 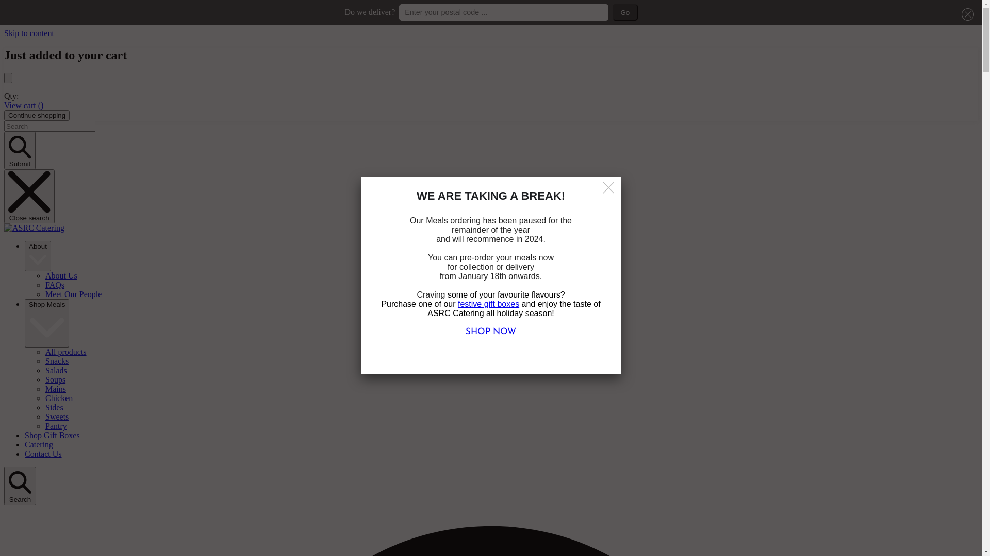 What do you see at coordinates (57, 361) in the screenshot?
I see `Snacks` at bounding box center [57, 361].